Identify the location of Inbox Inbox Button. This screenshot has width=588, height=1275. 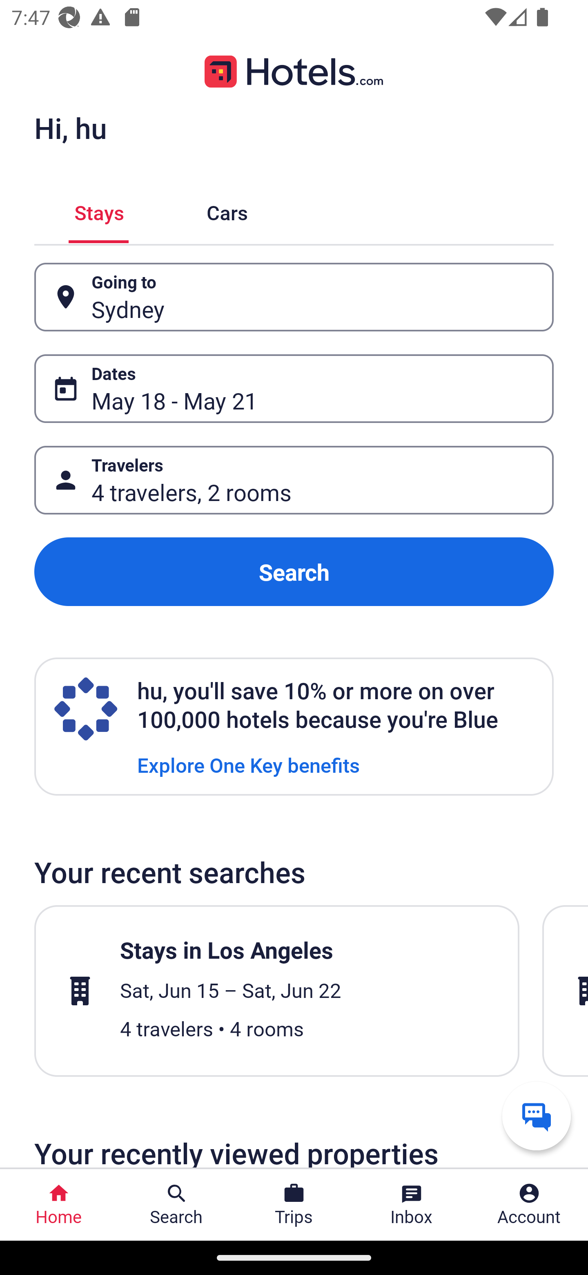
(412, 1205).